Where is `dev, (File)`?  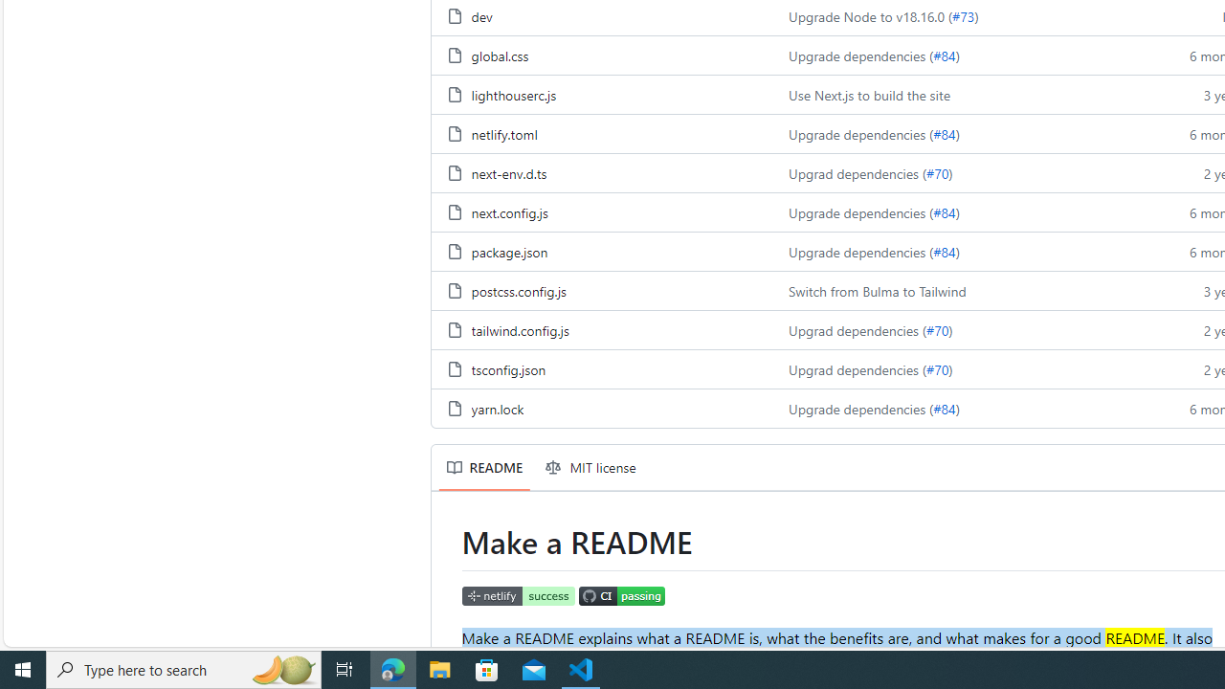 dev, (File) is located at coordinates (480, 16).